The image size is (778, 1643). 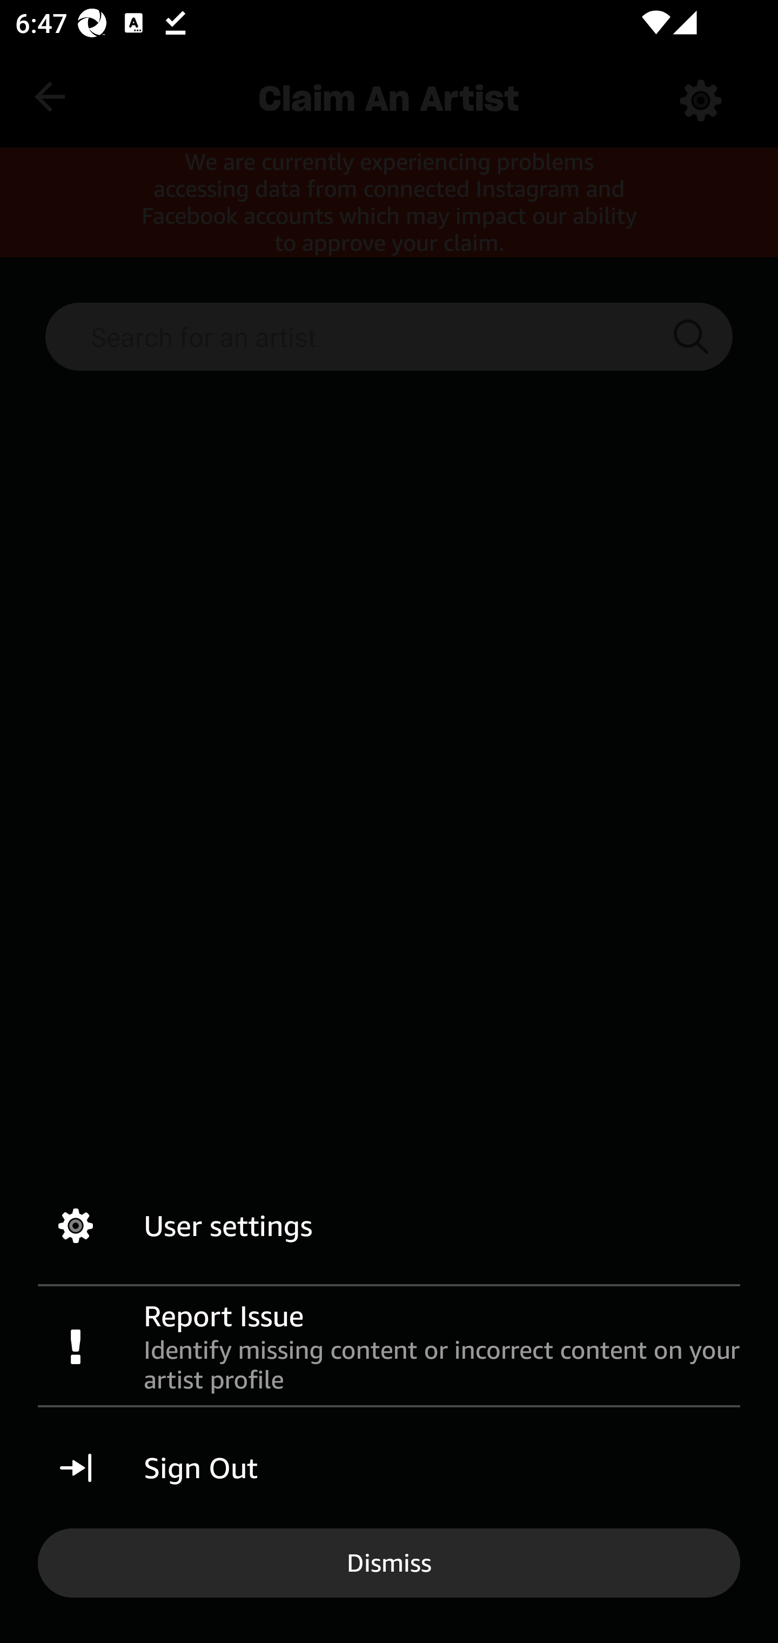 I want to click on Dismiss button Dismiss, so click(x=389, y=1562).